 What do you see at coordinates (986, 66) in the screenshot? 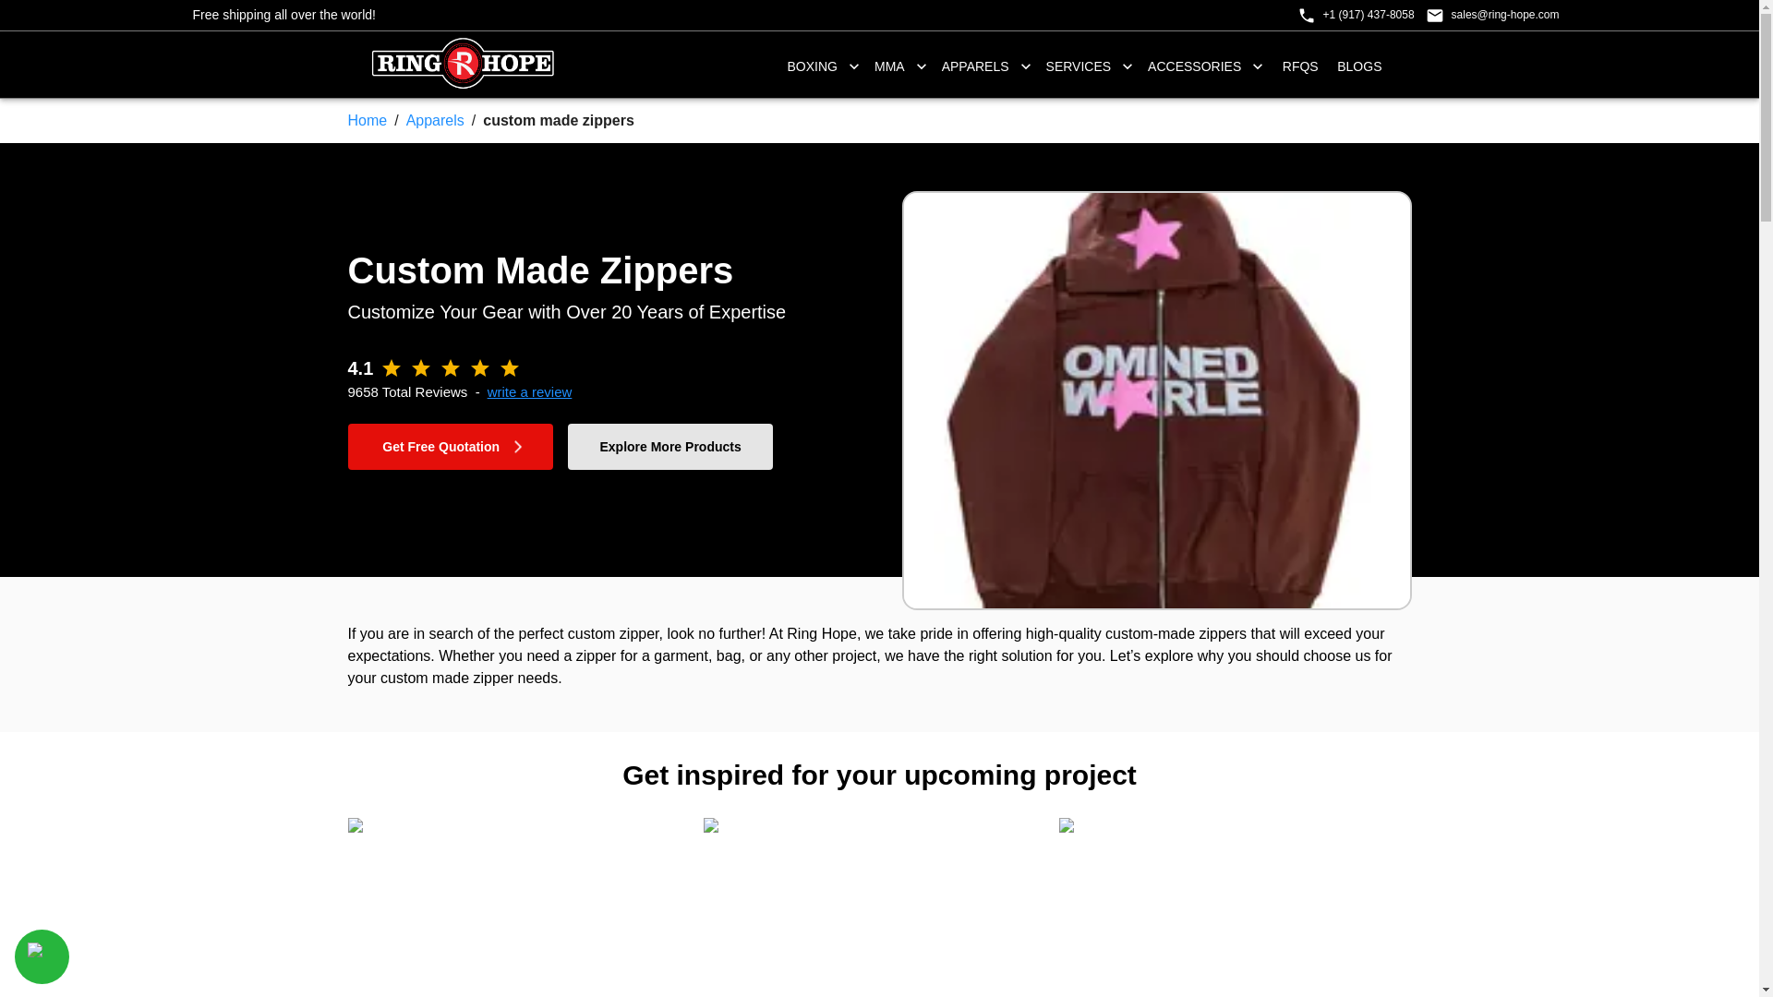
I see `APPARELS` at bounding box center [986, 66].